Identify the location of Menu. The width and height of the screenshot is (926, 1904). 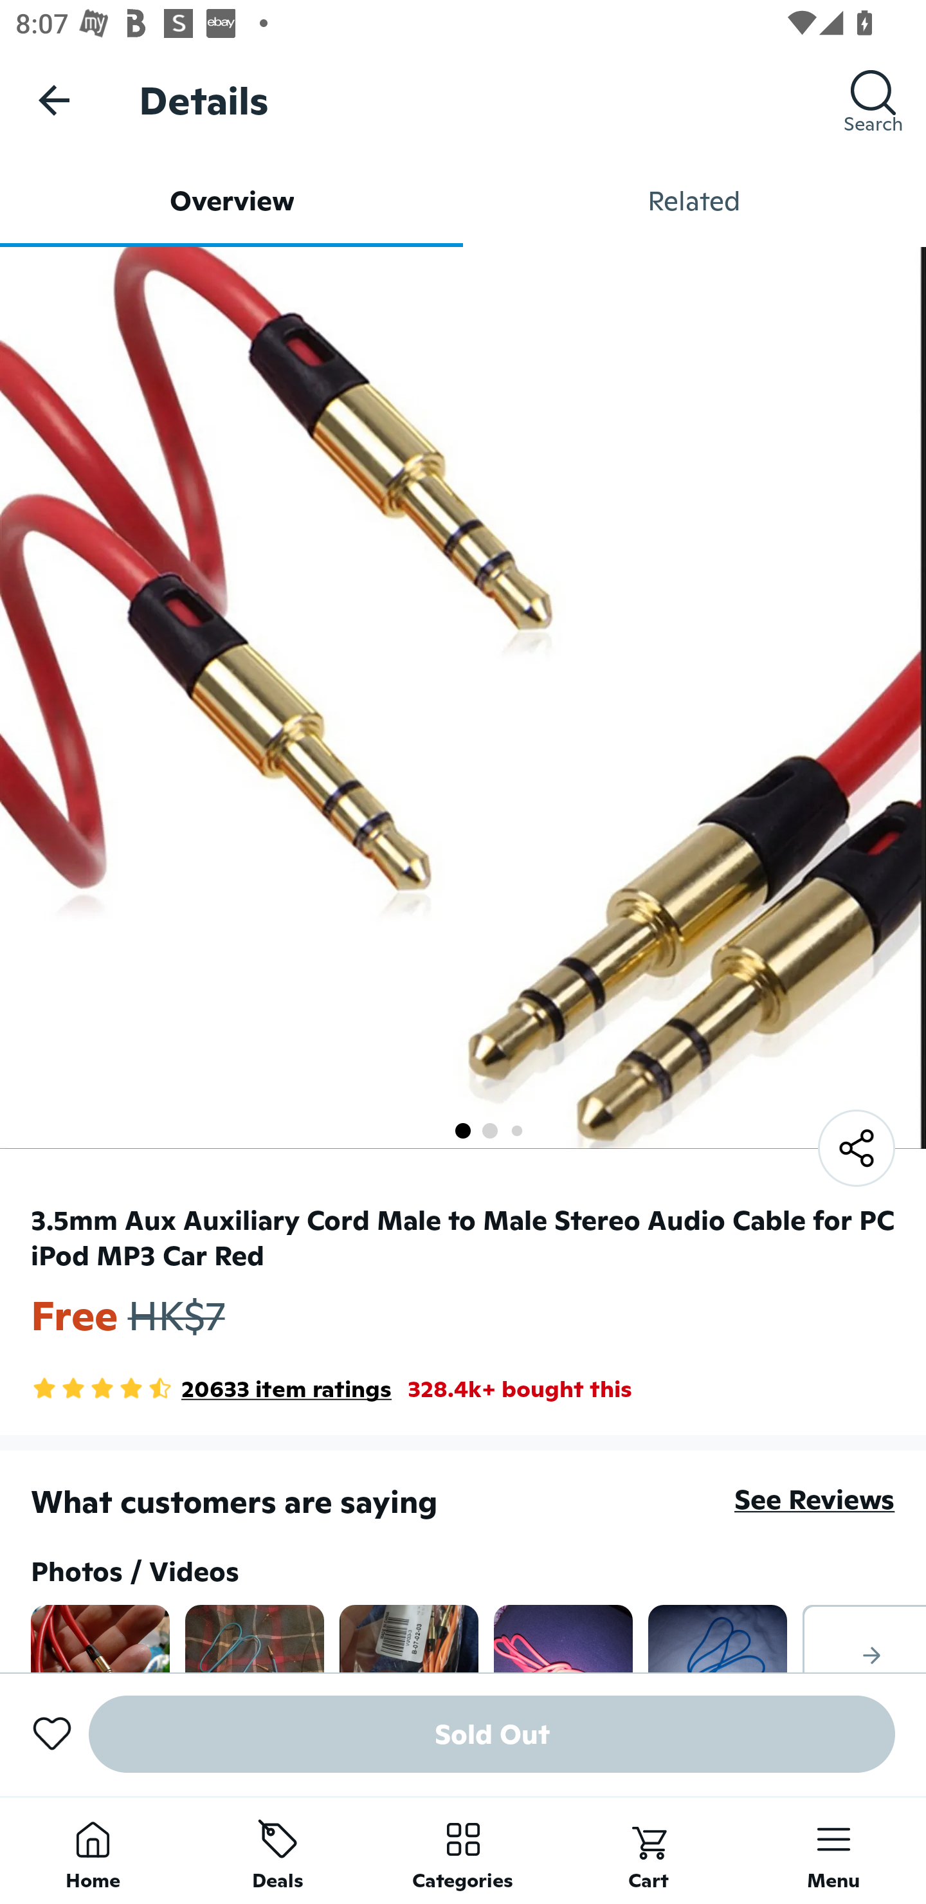
(833, 1850).